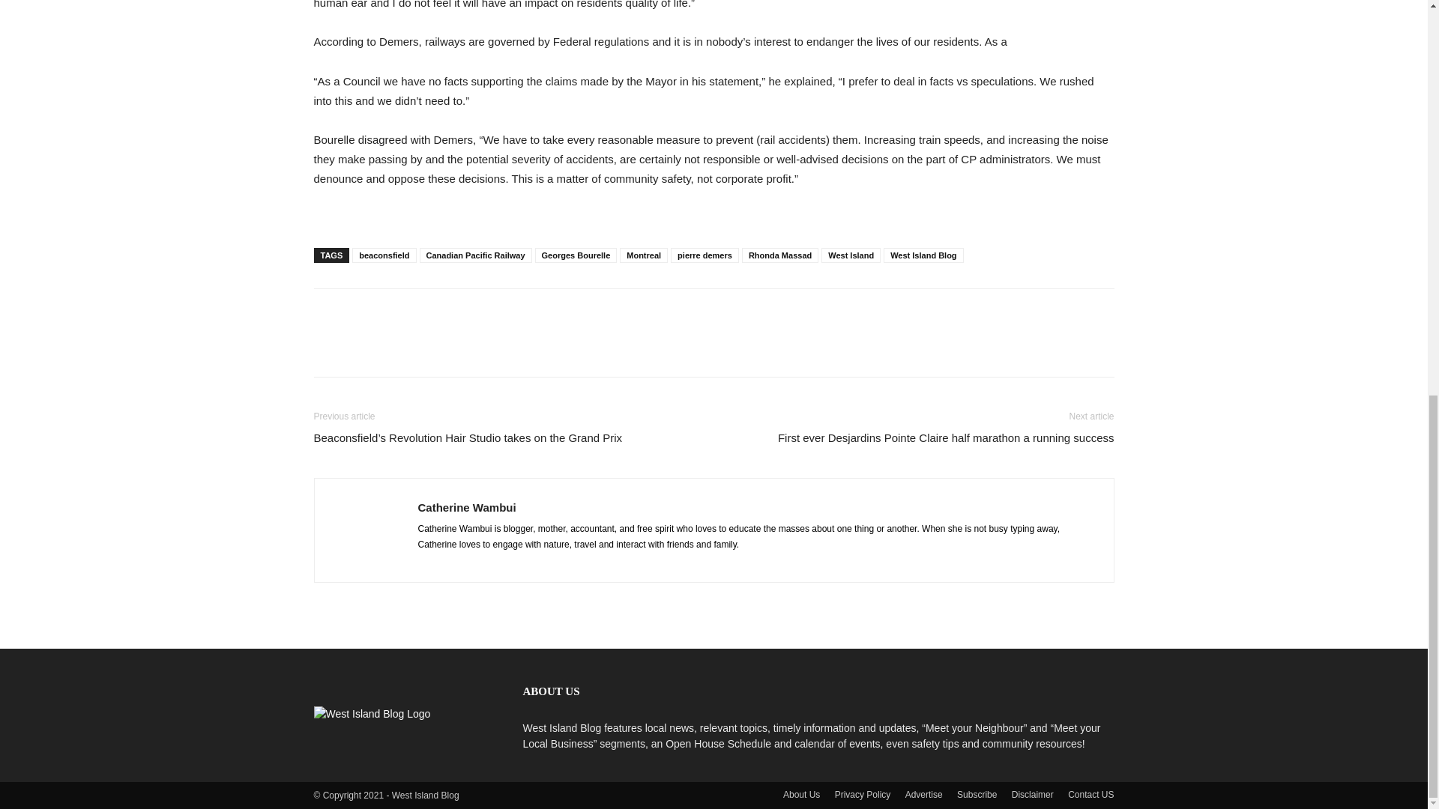 Image resolution: width=1439 pixels, height=809 pixels. I want to click on West Island, so click(851, 255).